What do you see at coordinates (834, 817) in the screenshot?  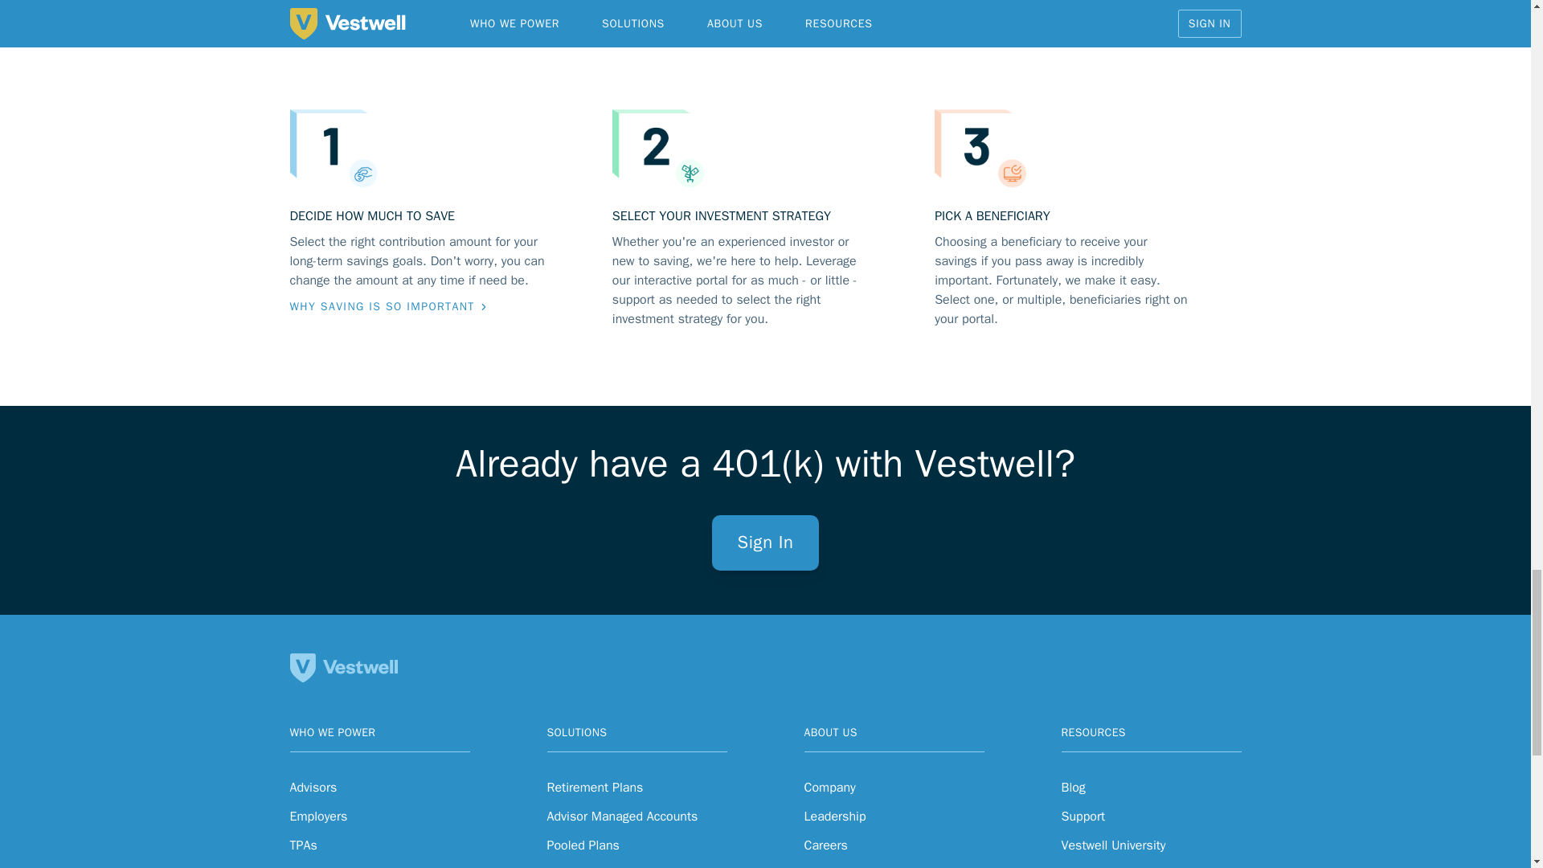 I see `Leadership` at bounding box center [834, 817].